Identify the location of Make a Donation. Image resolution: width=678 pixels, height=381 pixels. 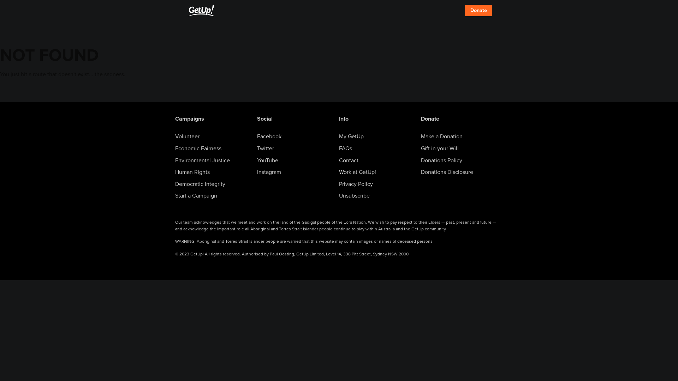
(442, 137).